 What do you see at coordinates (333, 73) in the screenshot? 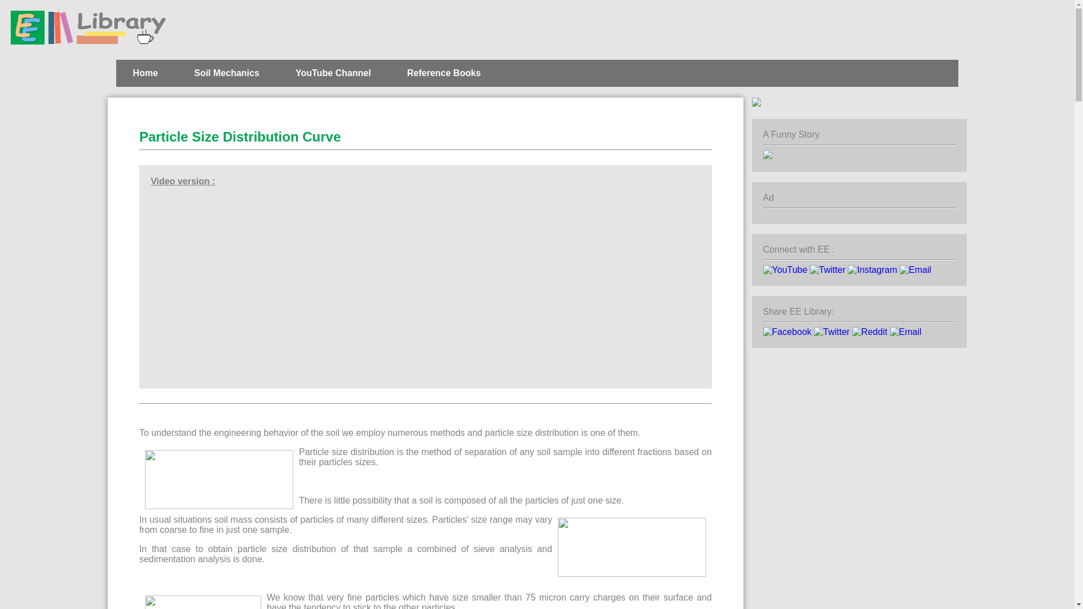
I see `YouTube Channel` at bounding box center [333, 73].